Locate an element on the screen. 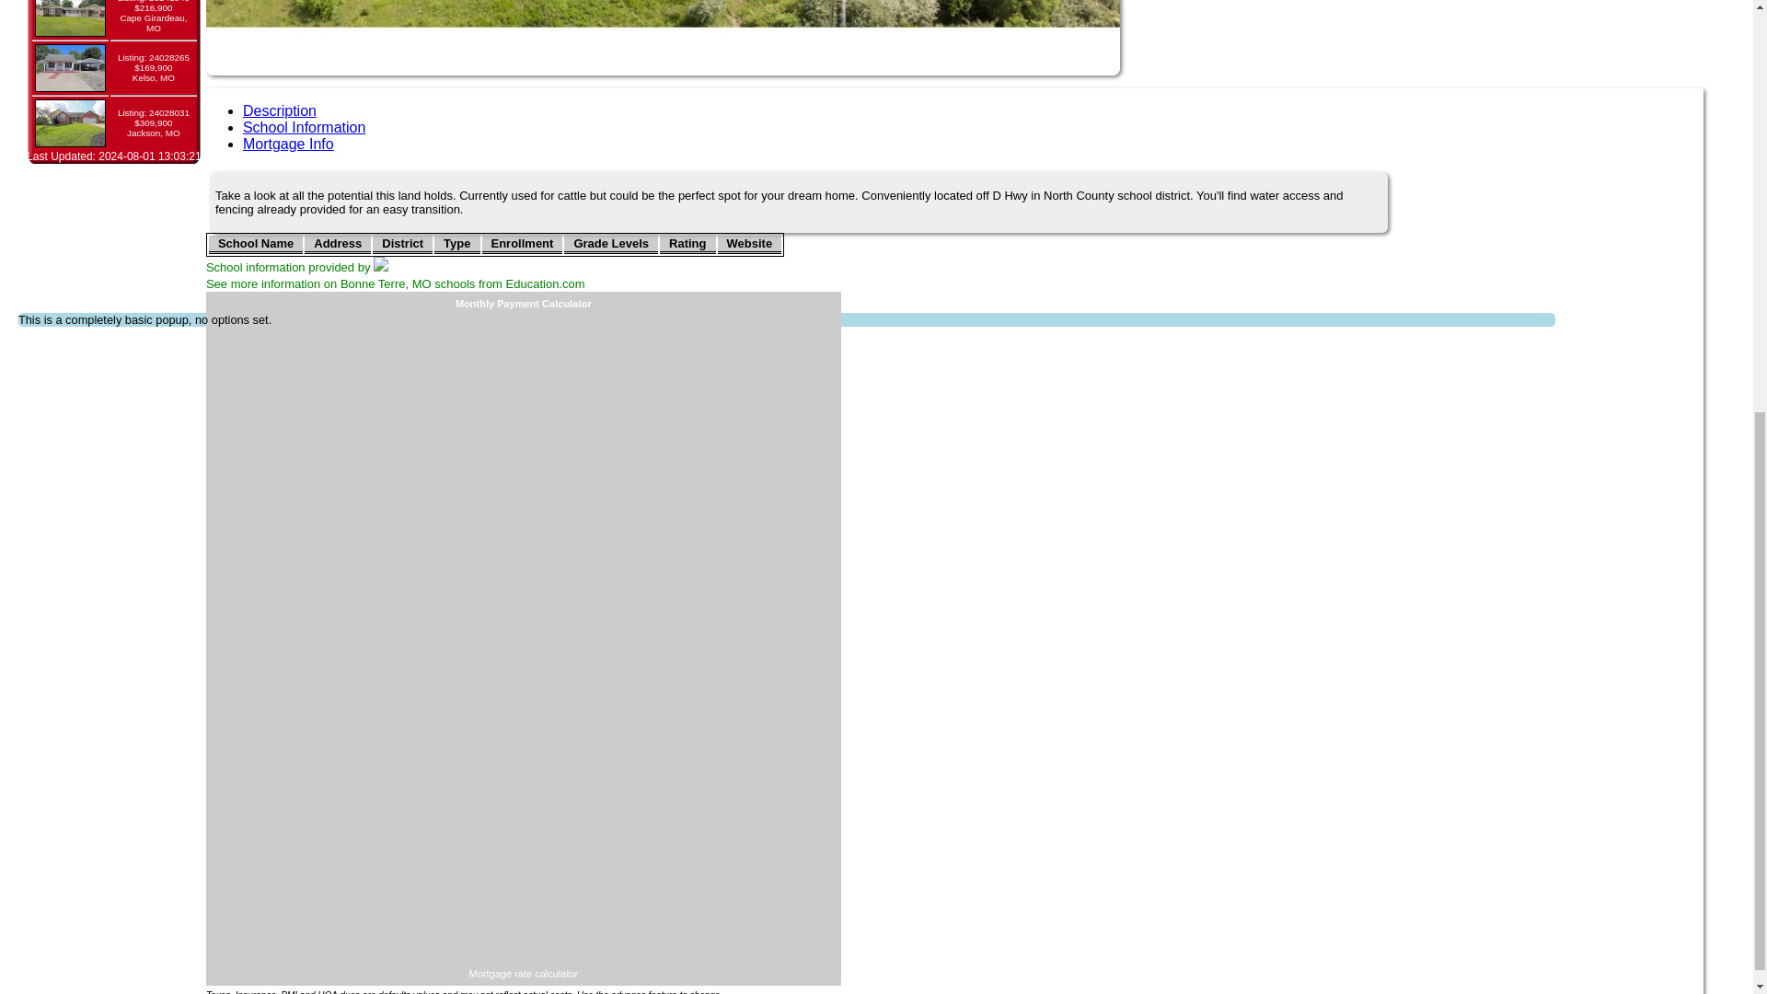 This screenshot has width=1767, height=994. Description is located at coordinates (280, 110).